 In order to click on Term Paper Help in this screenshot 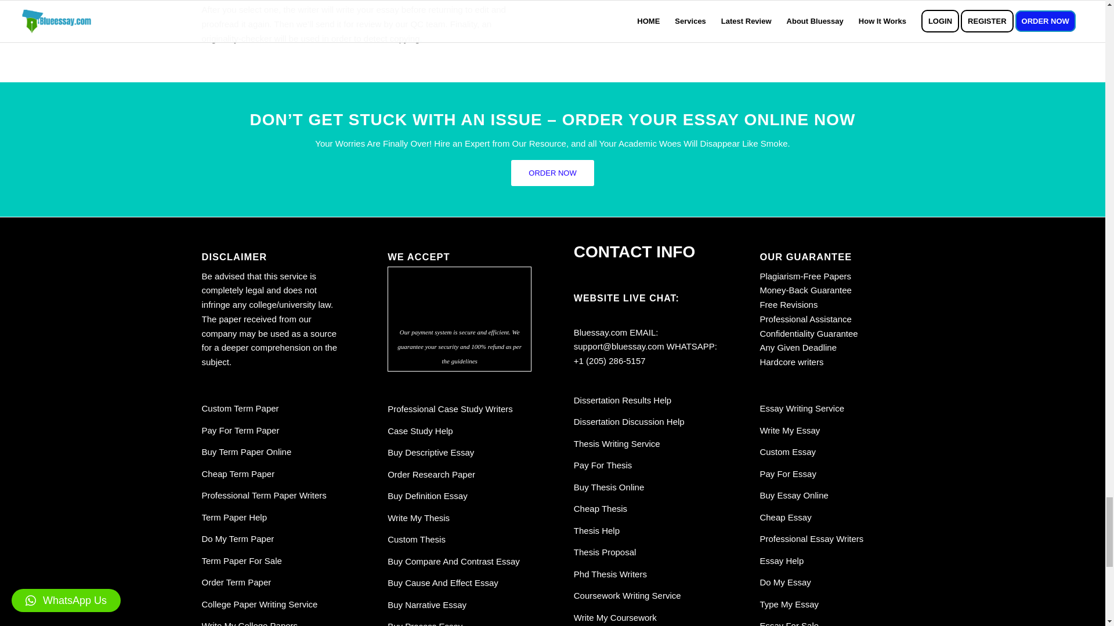, I will do `click(234, 517)`.